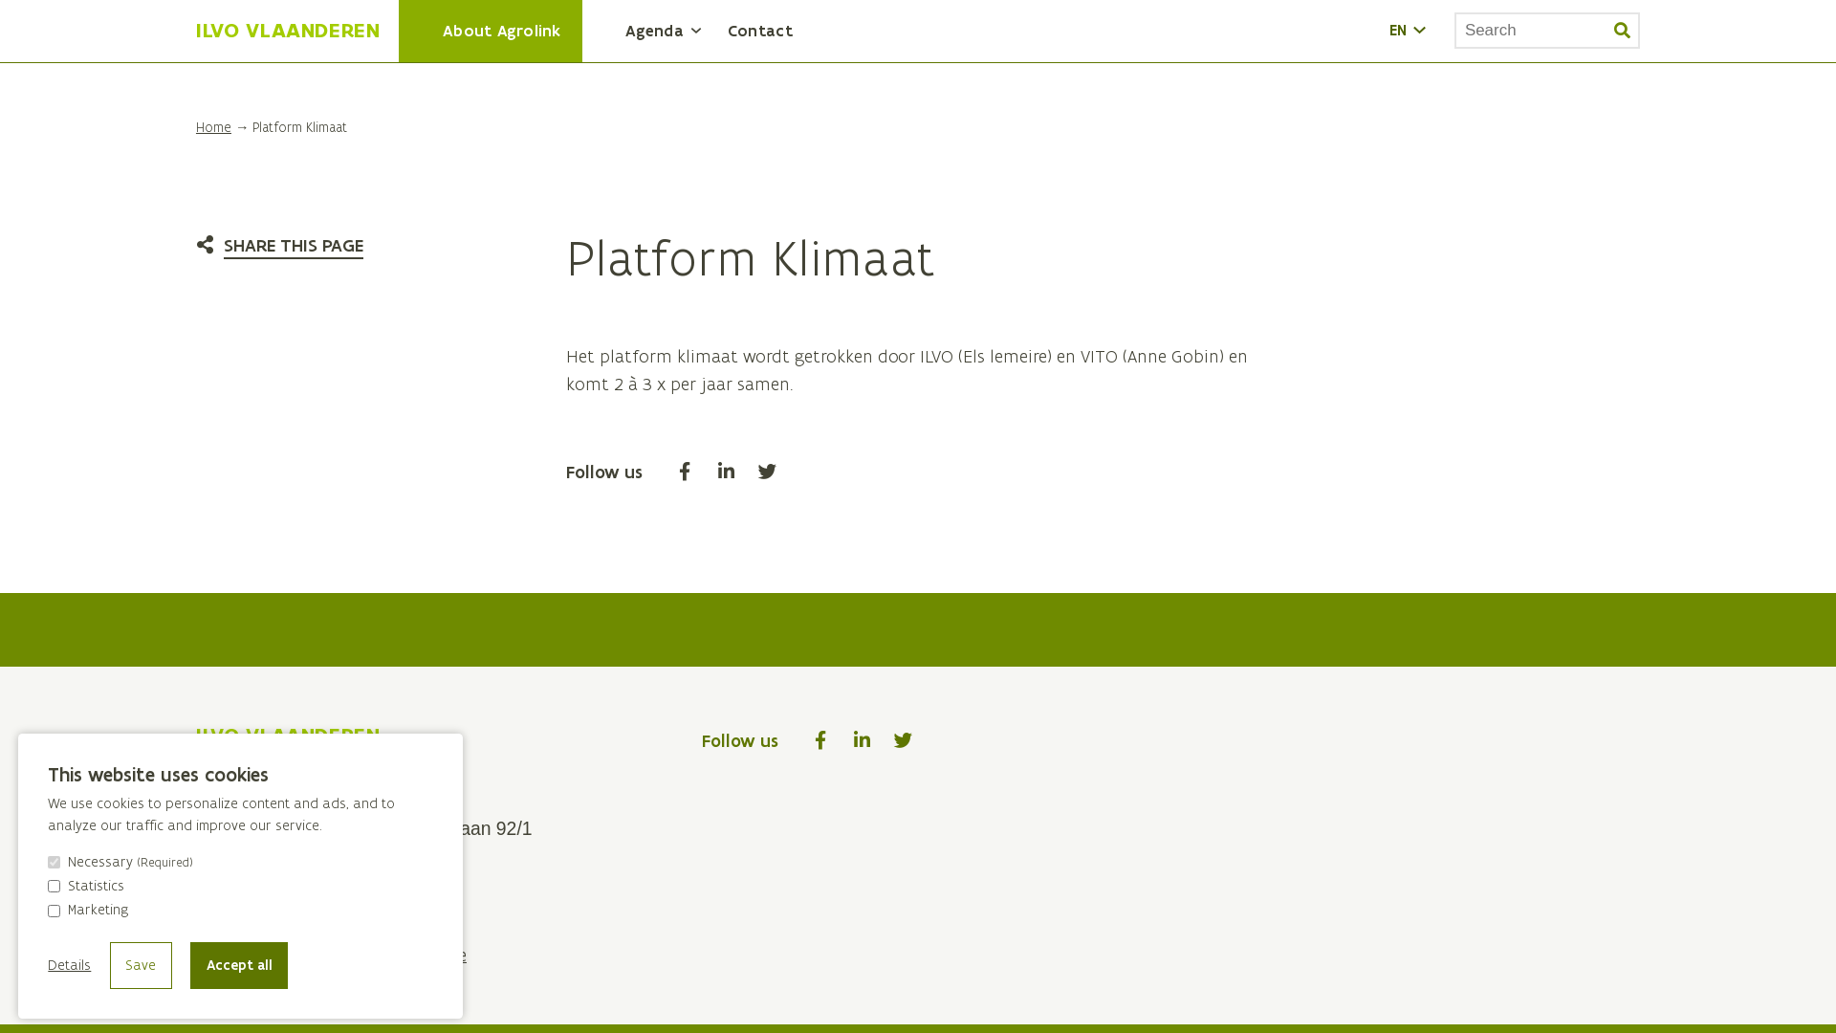  Describe the element at coordinates (279, 245) in the screenshot. I see `SHARE THIS PAGE` at that location.